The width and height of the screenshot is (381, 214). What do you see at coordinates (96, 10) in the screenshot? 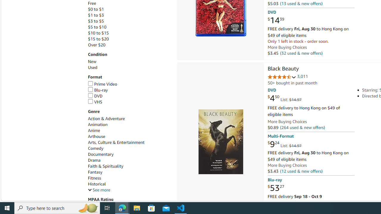
I see `$0 to $1` at bounding box center [96, 10].